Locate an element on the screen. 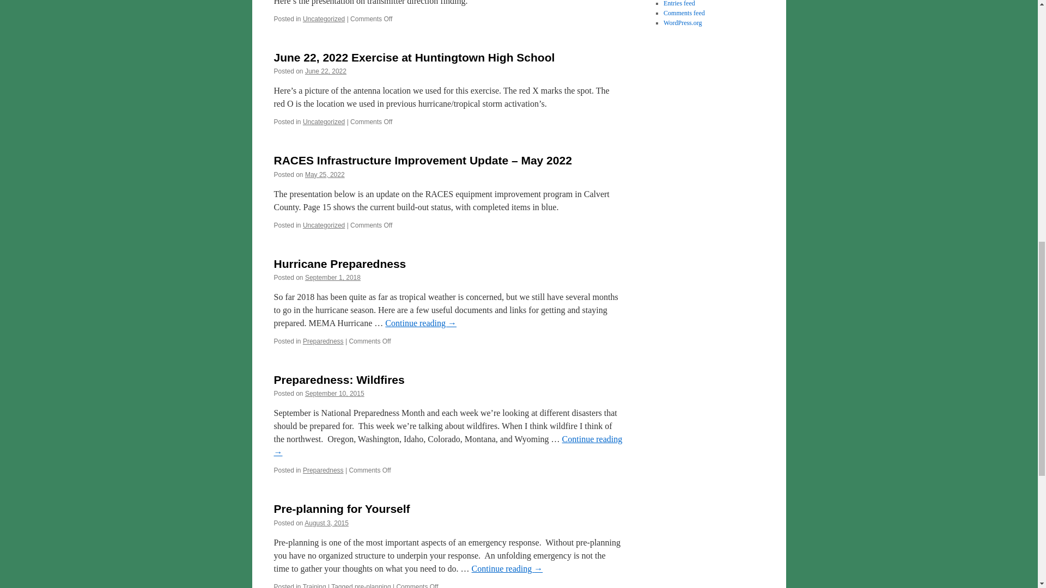 The image size is (1046, 588). 10:05 PM is located at coordinates (333, 278).